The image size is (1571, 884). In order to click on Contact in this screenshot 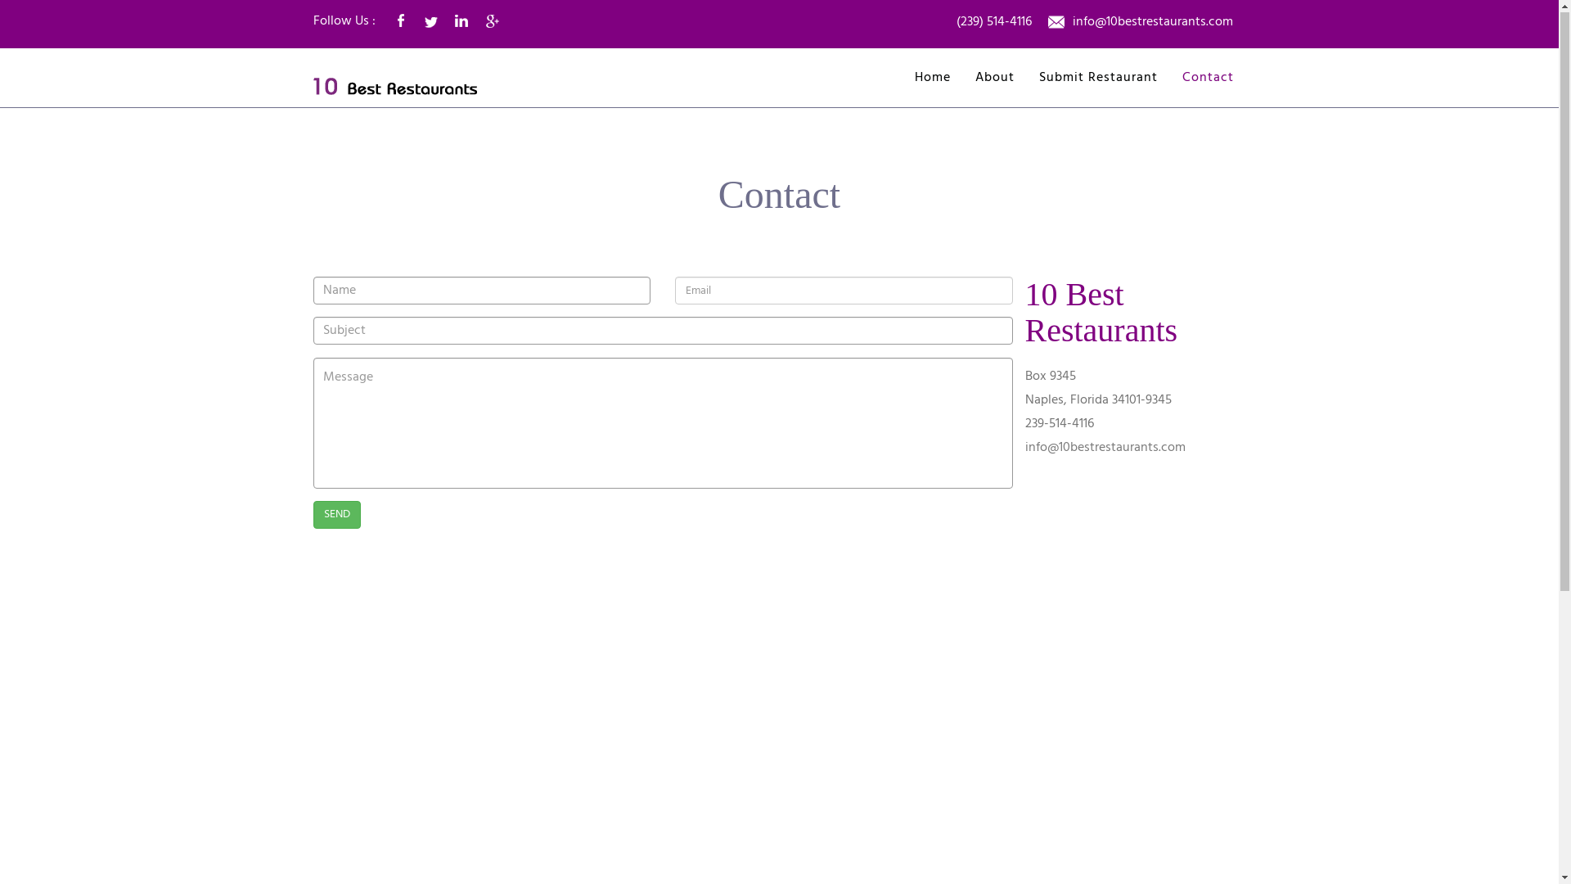, I will do `click(1208, 79)`.